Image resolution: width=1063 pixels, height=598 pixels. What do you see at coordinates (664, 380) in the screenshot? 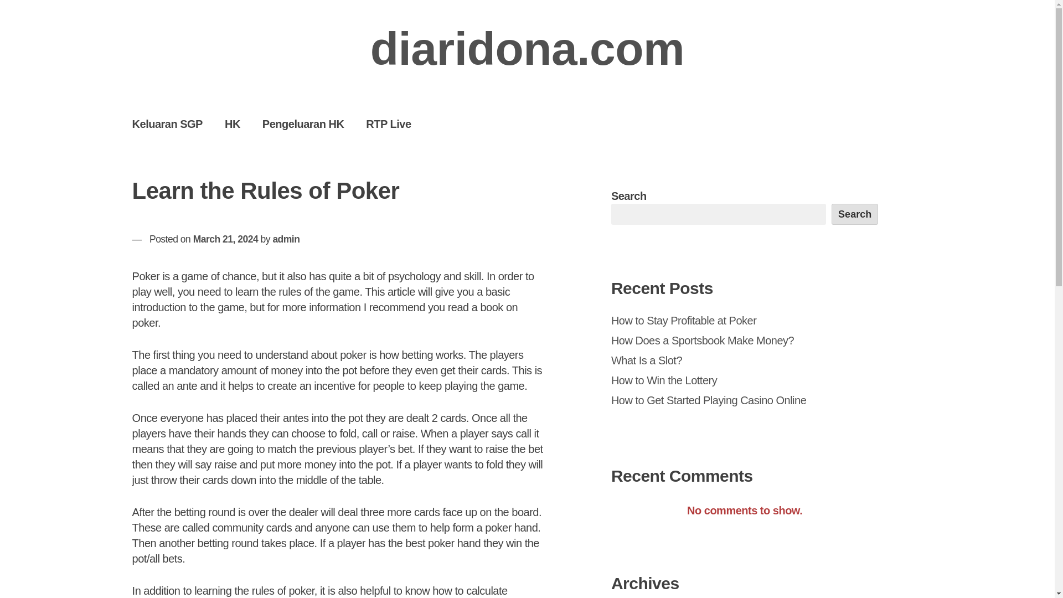
I see `How to Win the Lottery` at bounding box center [664, 380].